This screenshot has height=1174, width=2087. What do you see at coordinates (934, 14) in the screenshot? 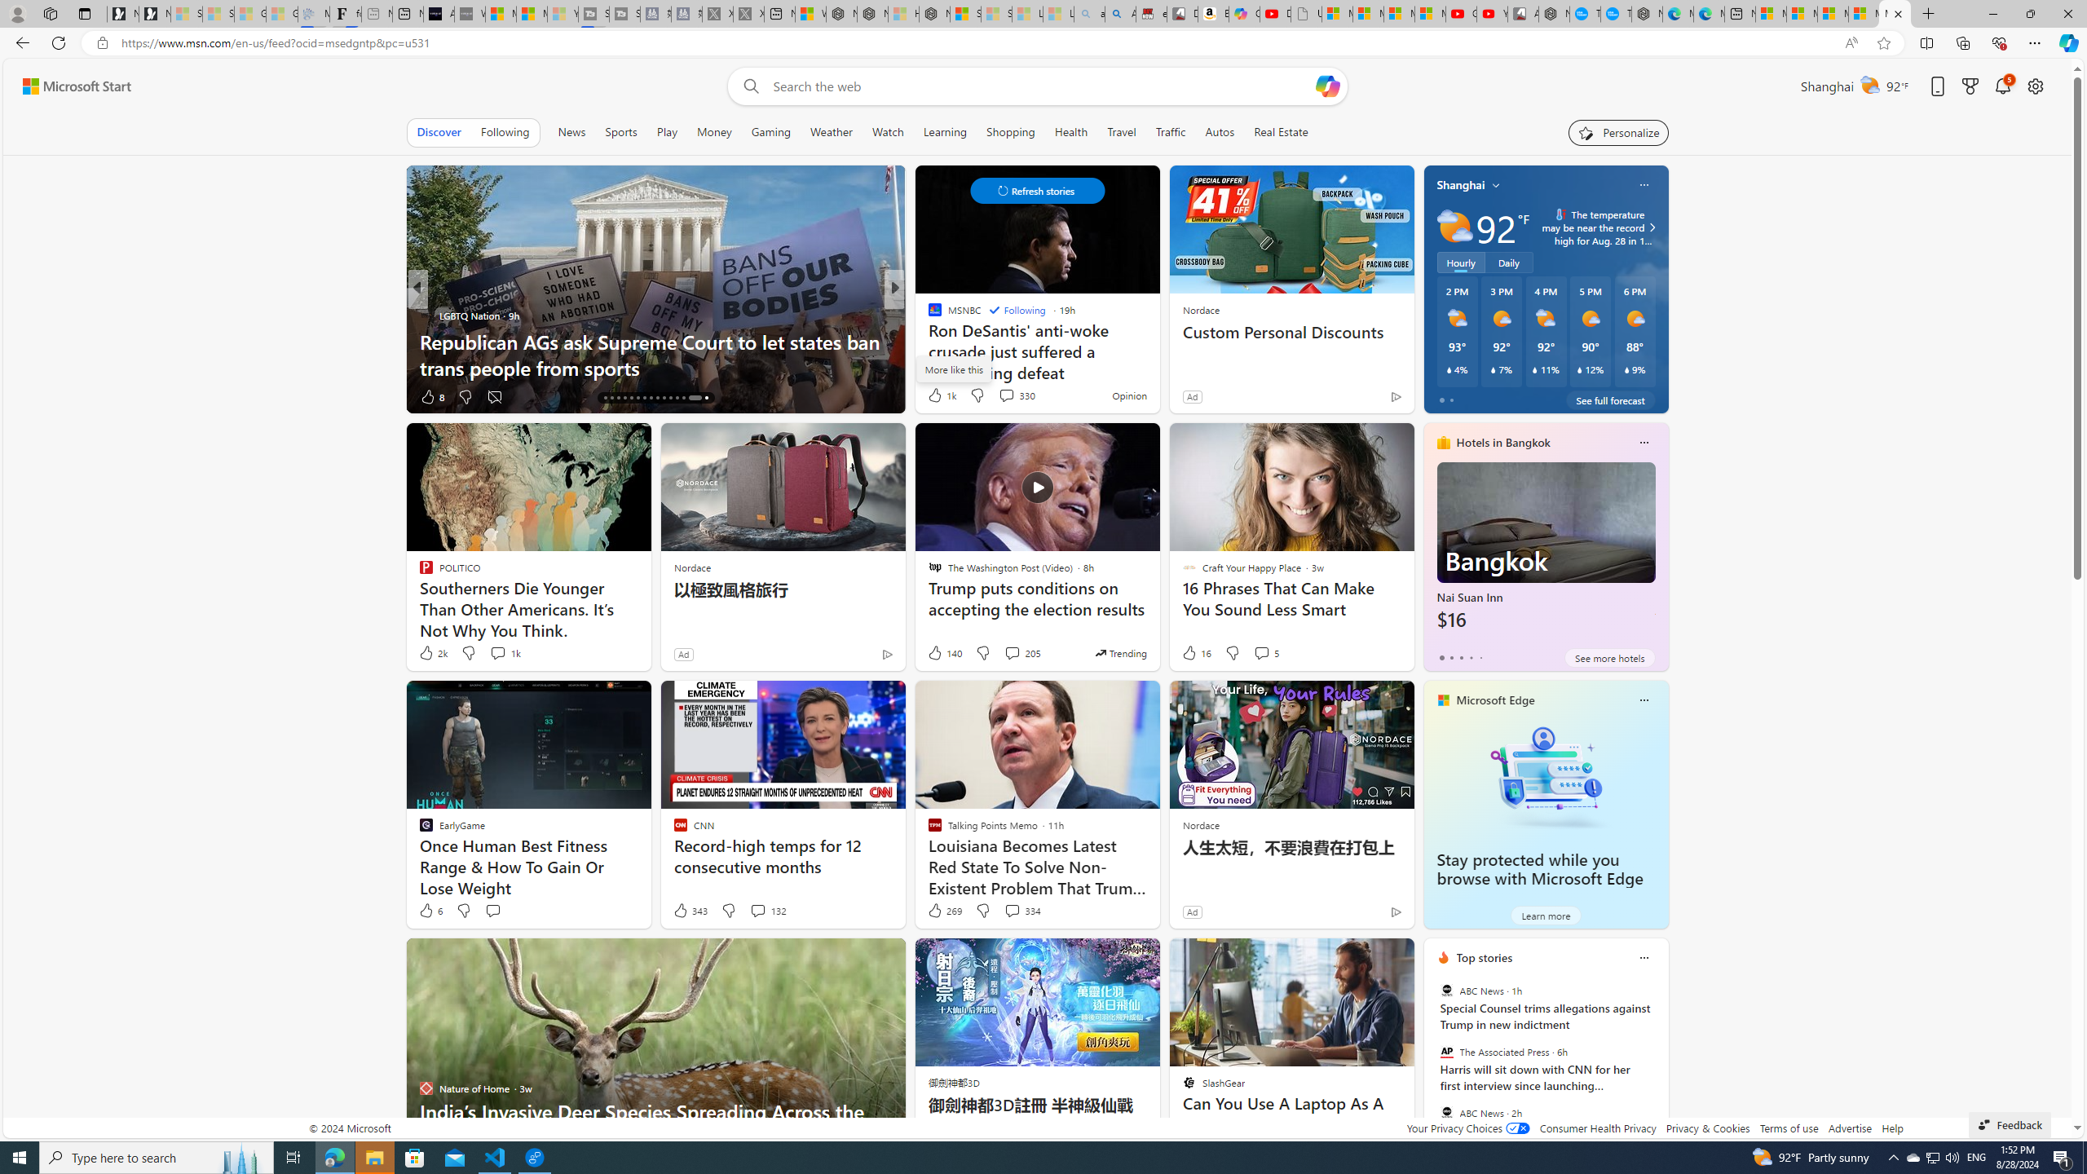
I see `Nordace - Nordace Siena Is Not An Ordinary Backpack` at bounding box center [934, 14].